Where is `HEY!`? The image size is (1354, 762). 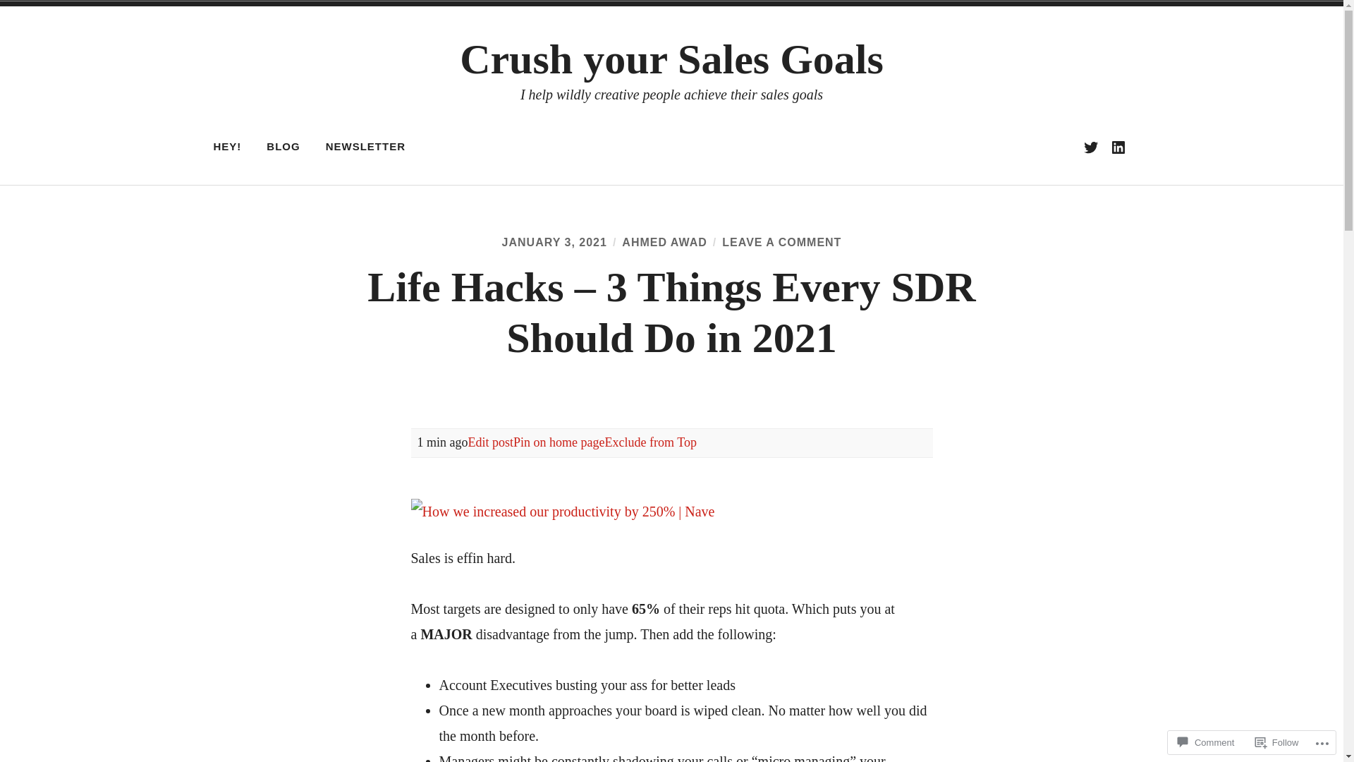
HEY! is located at coordinates (228, 147).